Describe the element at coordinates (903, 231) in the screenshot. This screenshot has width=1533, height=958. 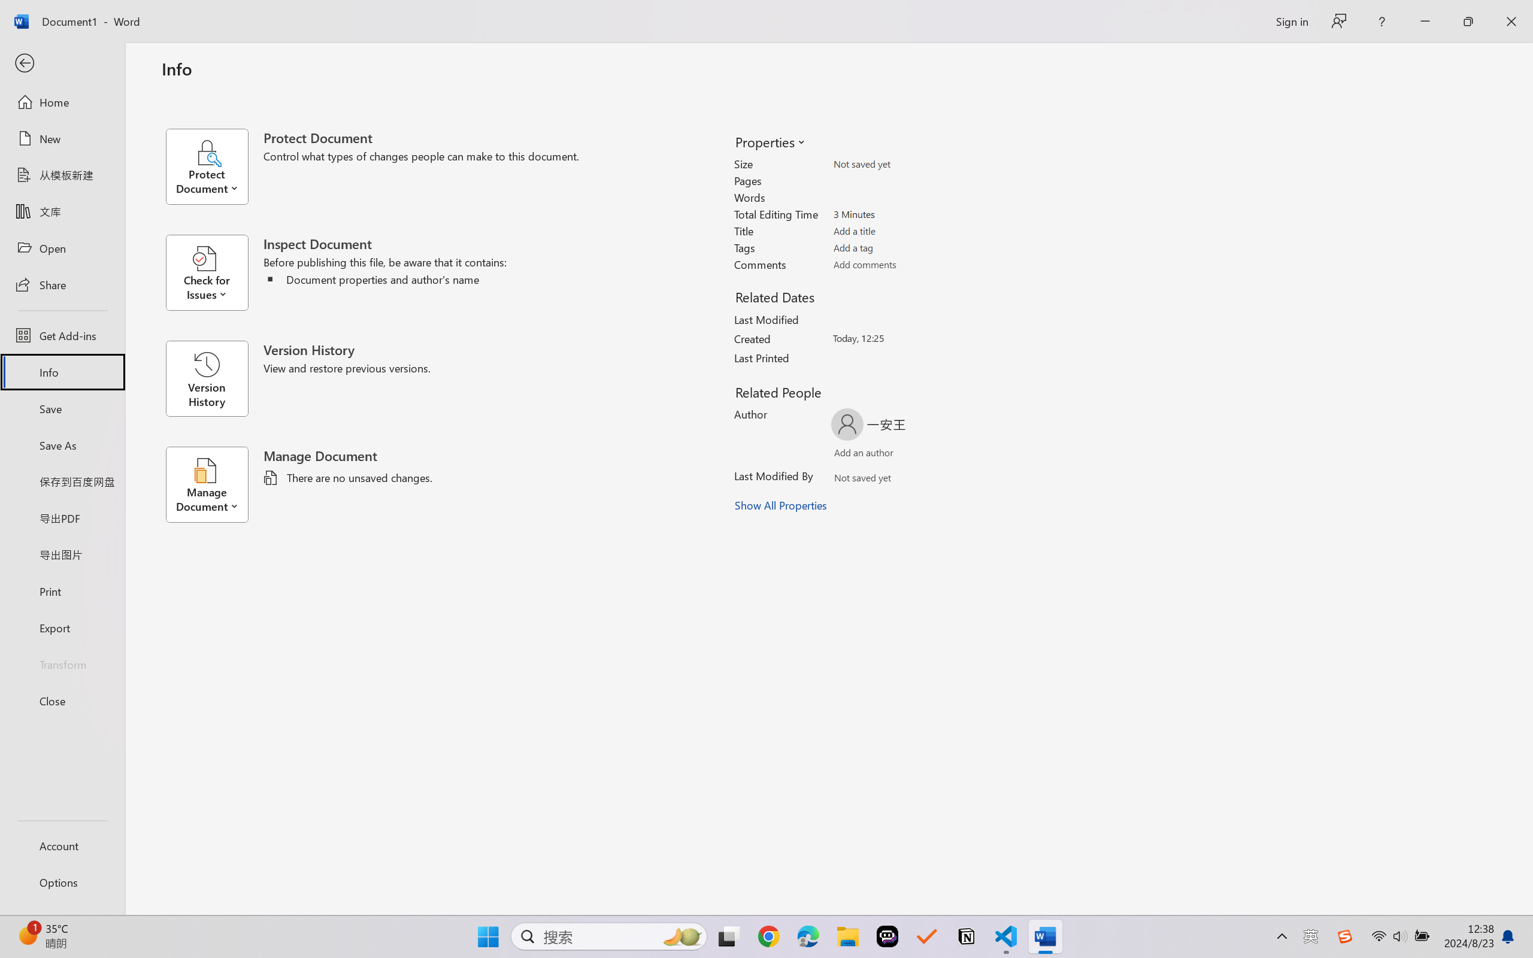
I see `Title` at that location.